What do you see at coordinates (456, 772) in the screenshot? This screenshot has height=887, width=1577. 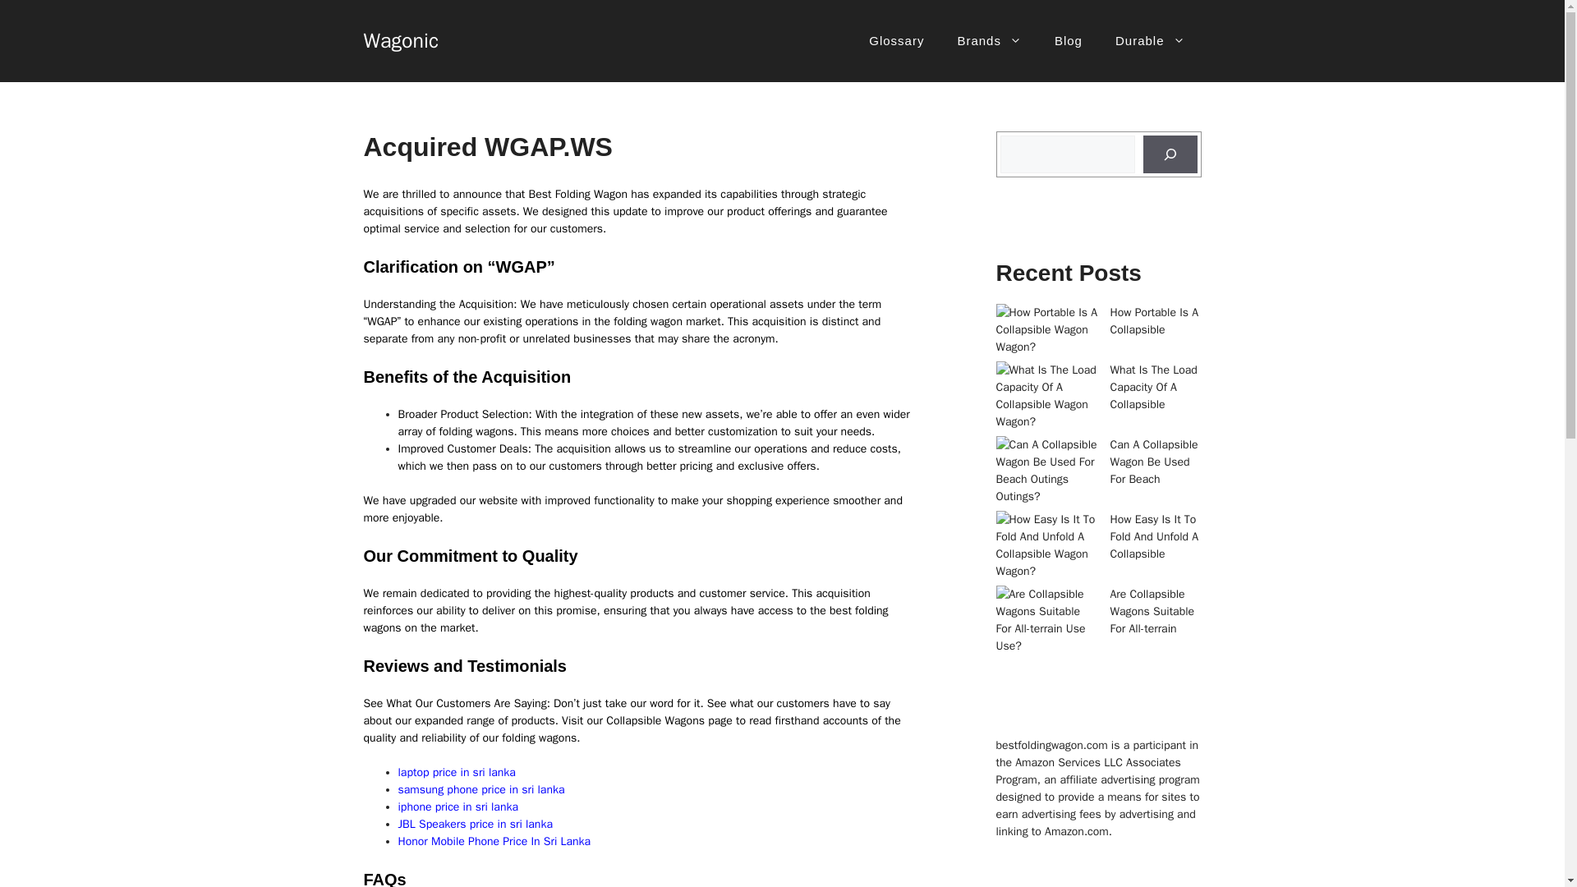 I see `laptop price in sri lanka` at bounding box center [456, 772].